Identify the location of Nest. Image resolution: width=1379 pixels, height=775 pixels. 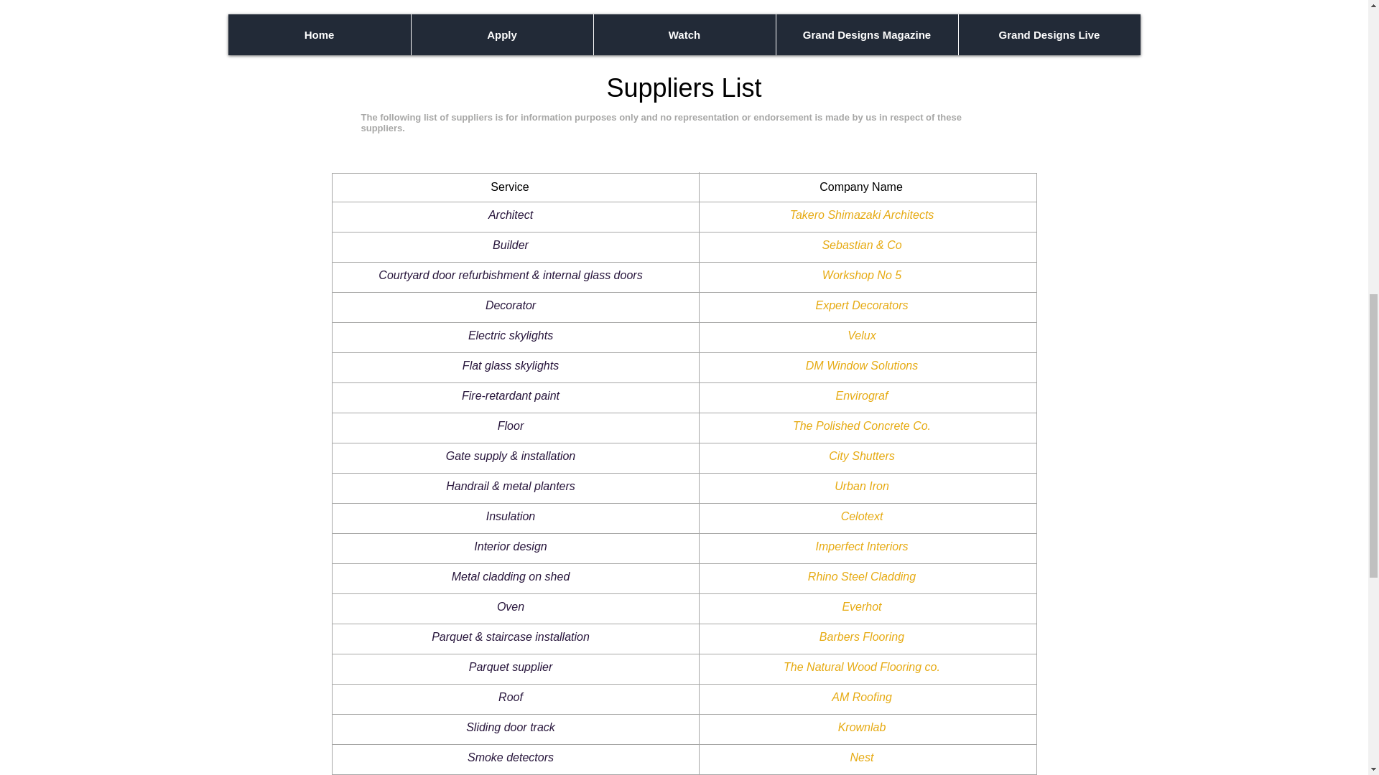
(862, 756).